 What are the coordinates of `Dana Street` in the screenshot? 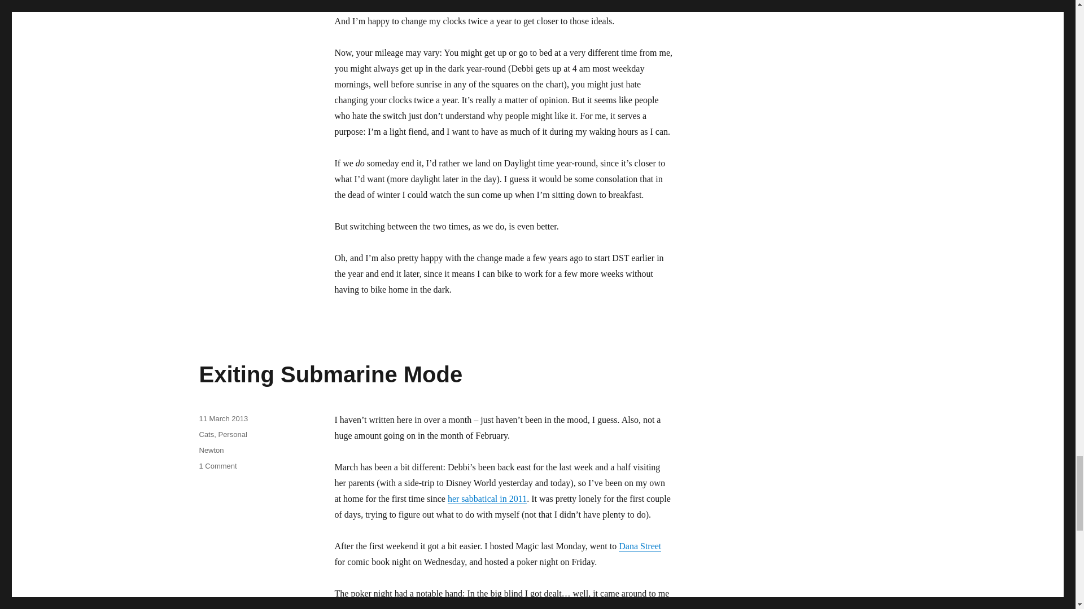 It's located at (640, 546).